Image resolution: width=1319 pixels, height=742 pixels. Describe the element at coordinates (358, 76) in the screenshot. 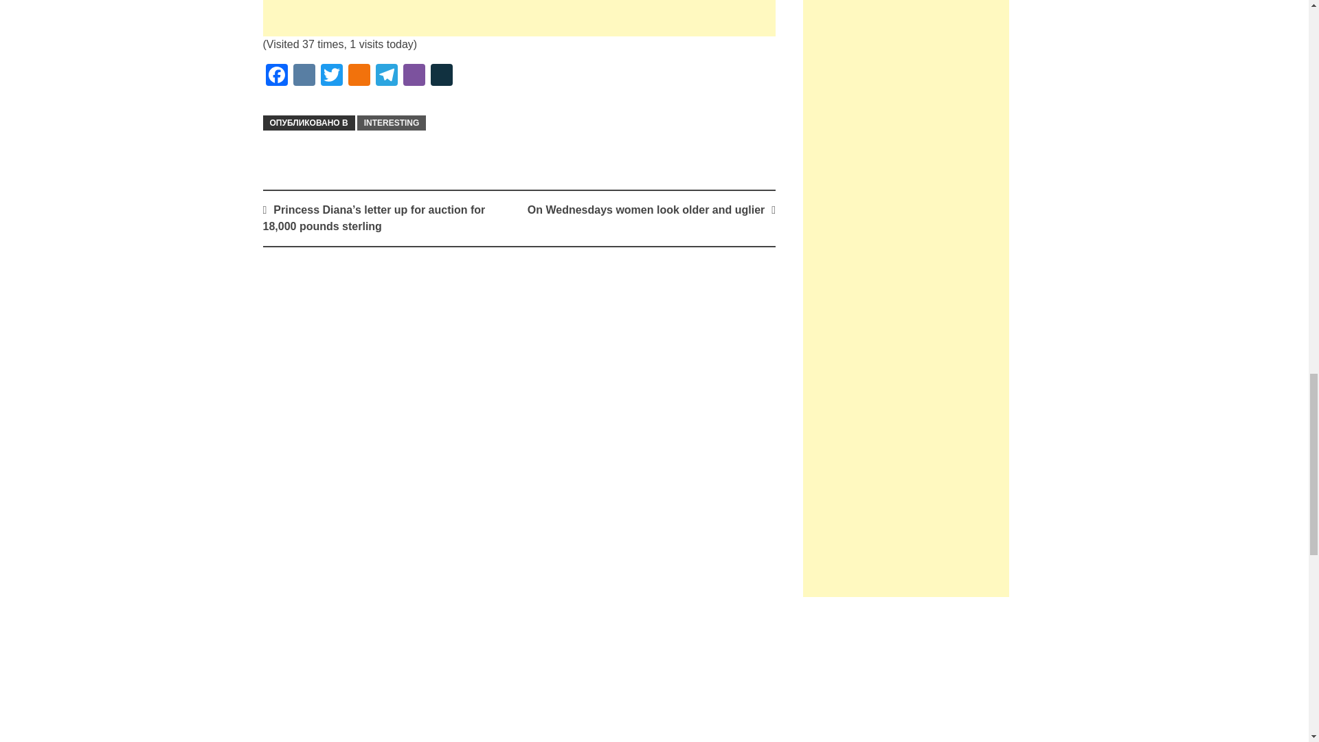

I see `Odnoklassniki` at that location.